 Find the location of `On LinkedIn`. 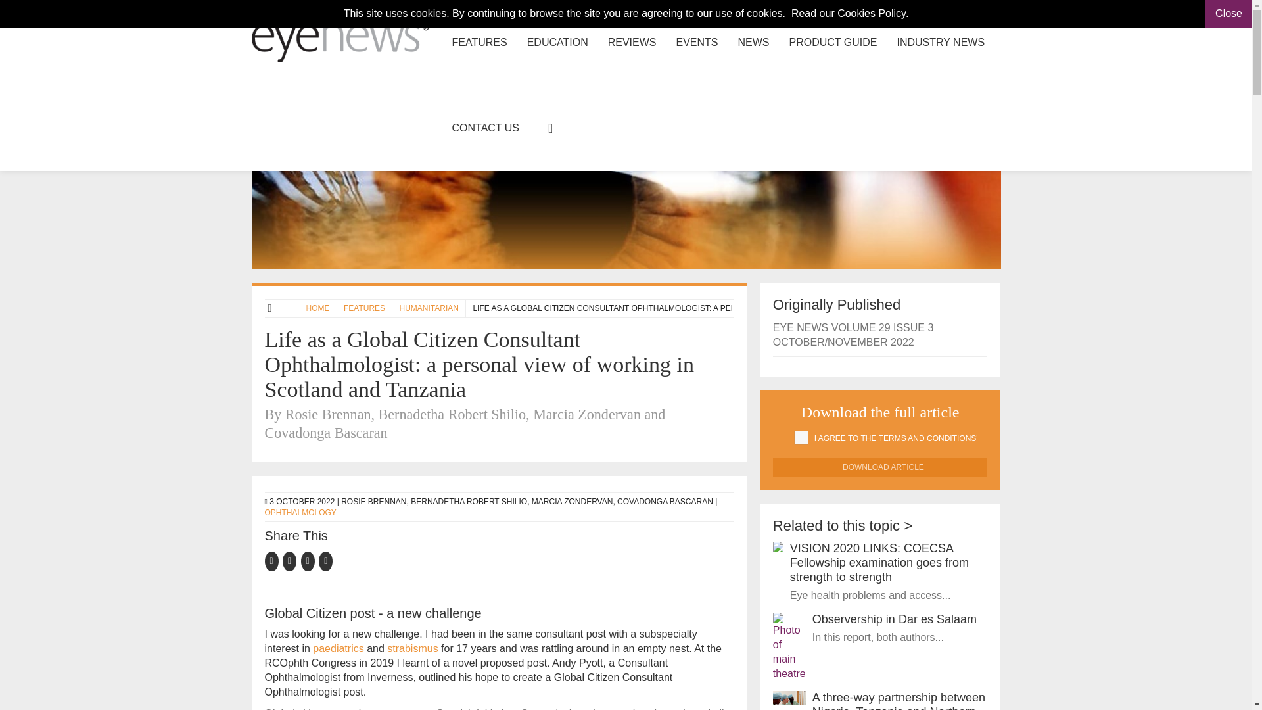

On LinkedIn is located at coordinates (310, 560).